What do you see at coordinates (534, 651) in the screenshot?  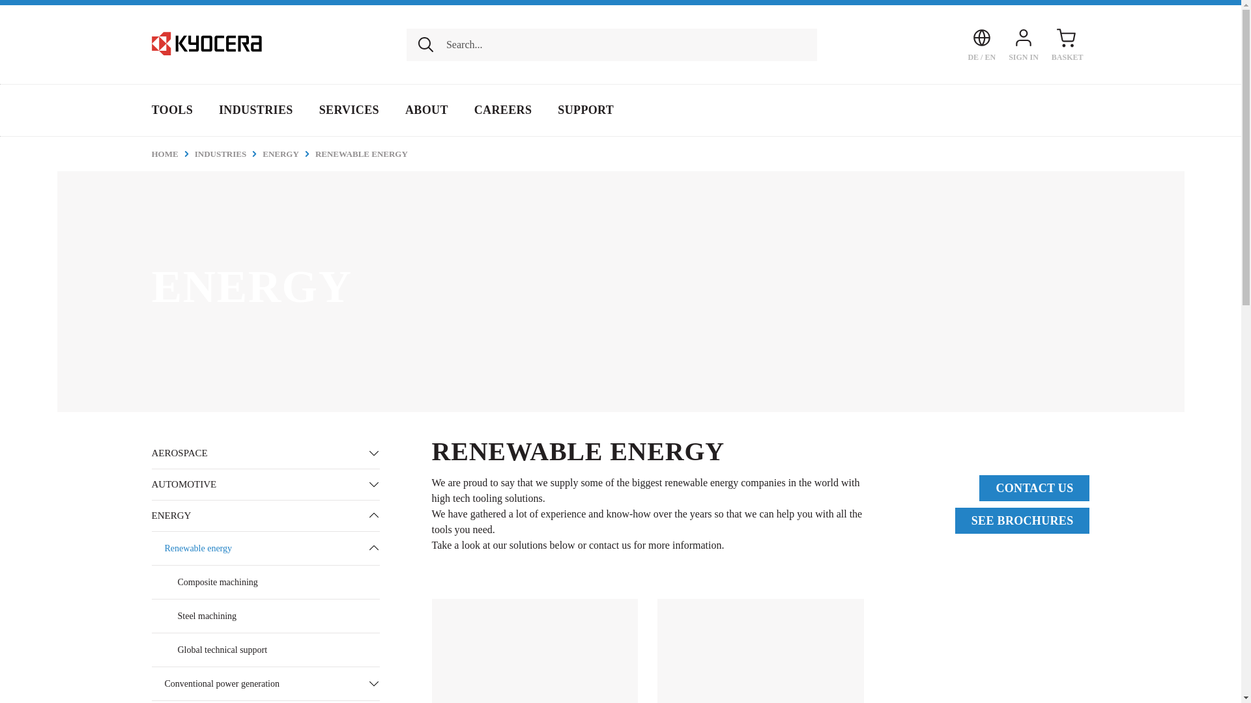 I see `Composite machining` at bounding box center [534, 651].